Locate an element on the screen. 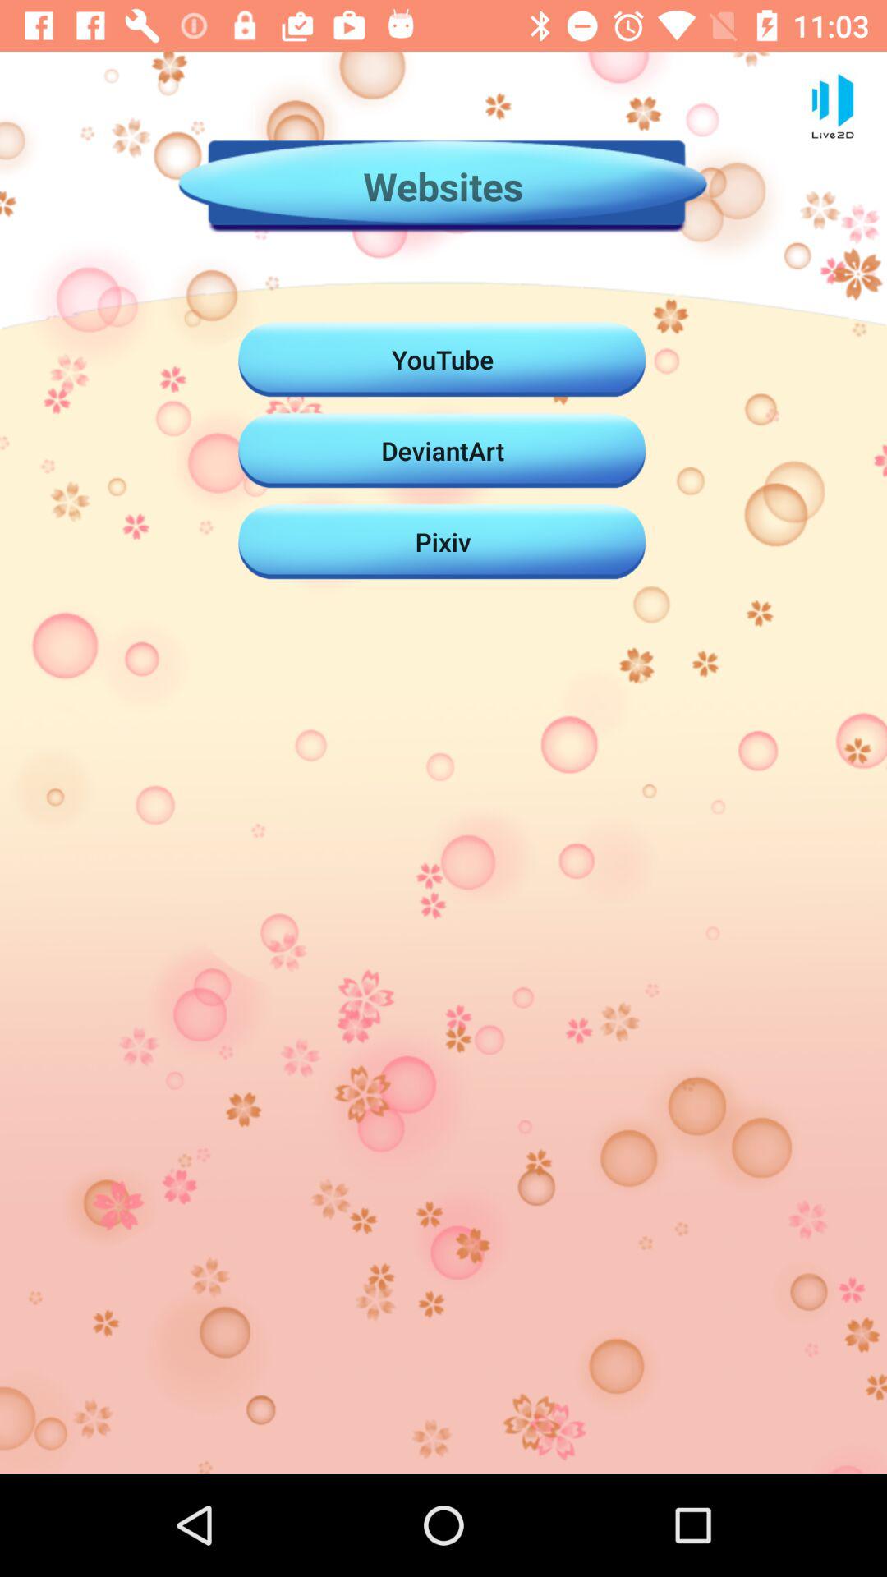 The height and width of the screenshot is (1577, 887). jump until the youtube is located at coordinates (443, 359).